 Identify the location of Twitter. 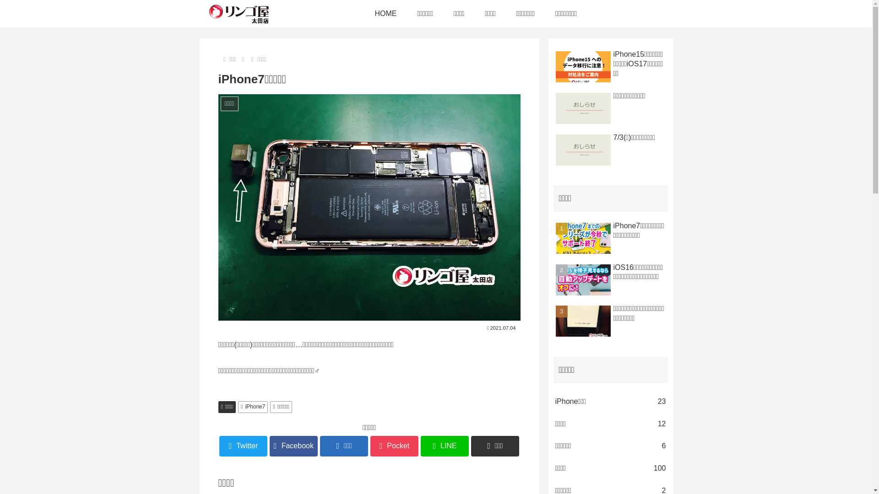
(244, 446).